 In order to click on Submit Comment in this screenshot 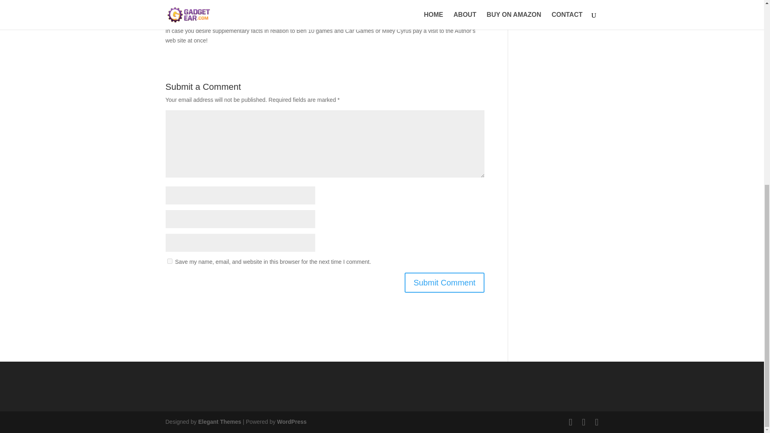, I will do `click(444, 283)`.